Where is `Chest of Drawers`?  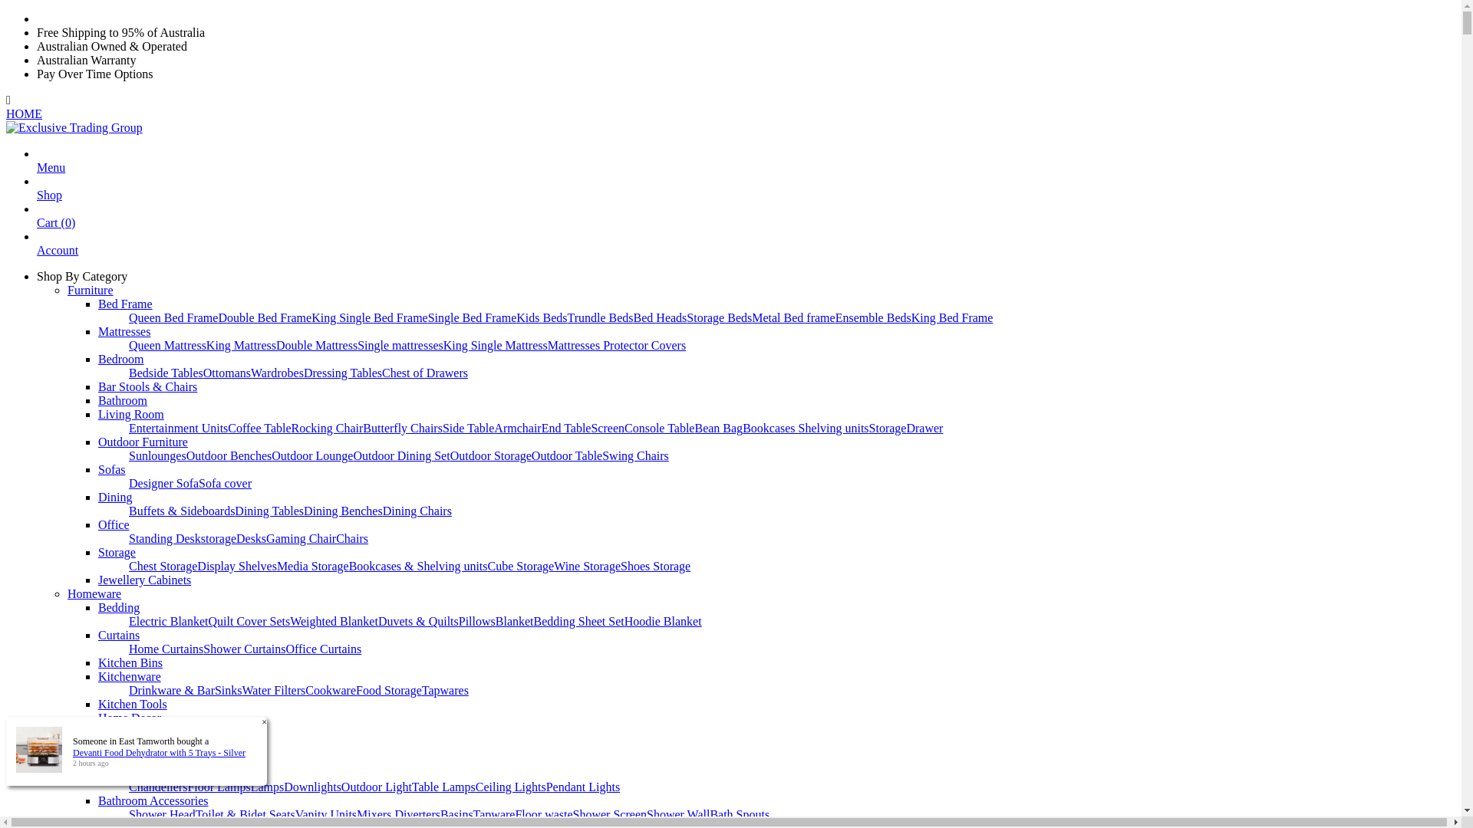 Chest of Drawers is located at coordinates (425, 373).